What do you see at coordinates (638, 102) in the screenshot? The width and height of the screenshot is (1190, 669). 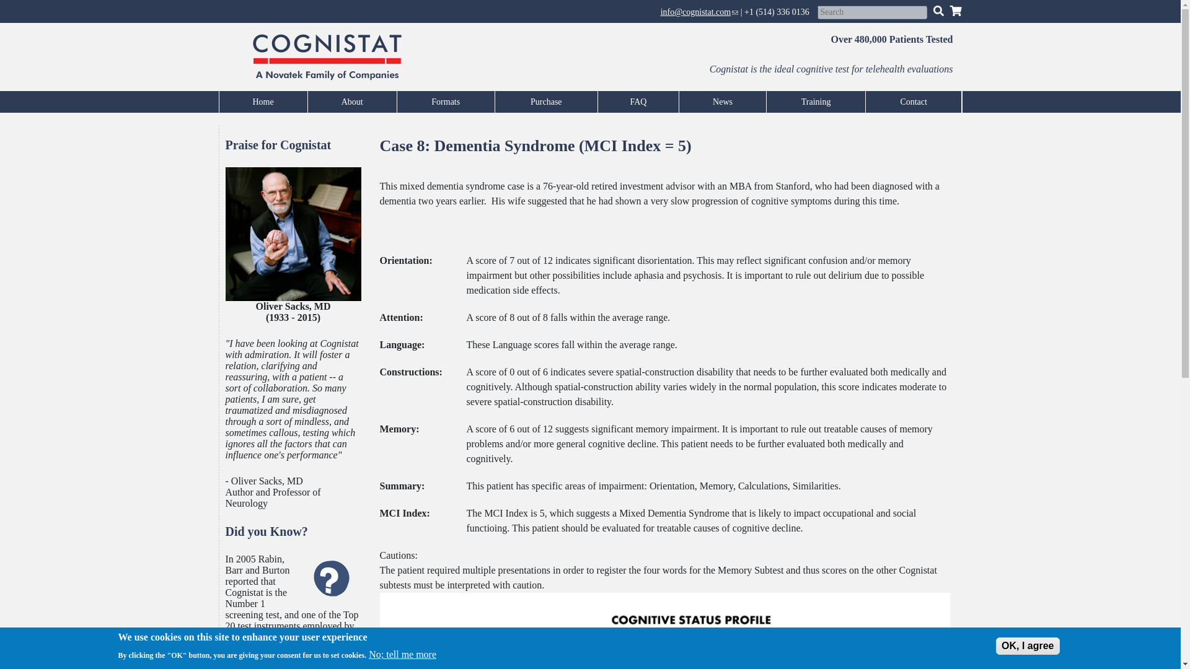 I see `FAQ` at bounding box center [638, 102].